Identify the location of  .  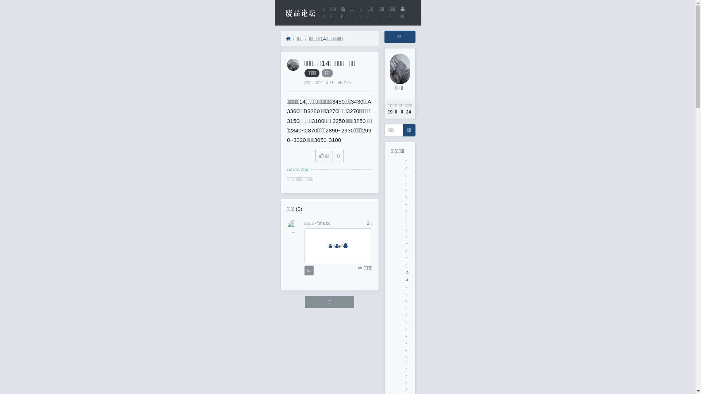
(346, 246).